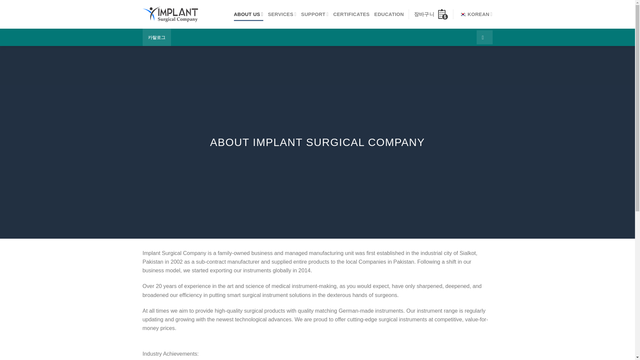 The height and width of the screenshot is (360, 640). Describe the element at coordinates (314, 14) in the screenshot. I see `SUPPORT` at that location.